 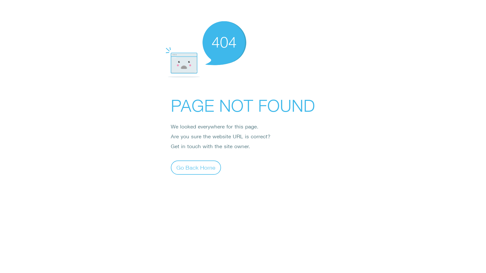 I want to click on Go Back Home, so click(x=196, y=167).